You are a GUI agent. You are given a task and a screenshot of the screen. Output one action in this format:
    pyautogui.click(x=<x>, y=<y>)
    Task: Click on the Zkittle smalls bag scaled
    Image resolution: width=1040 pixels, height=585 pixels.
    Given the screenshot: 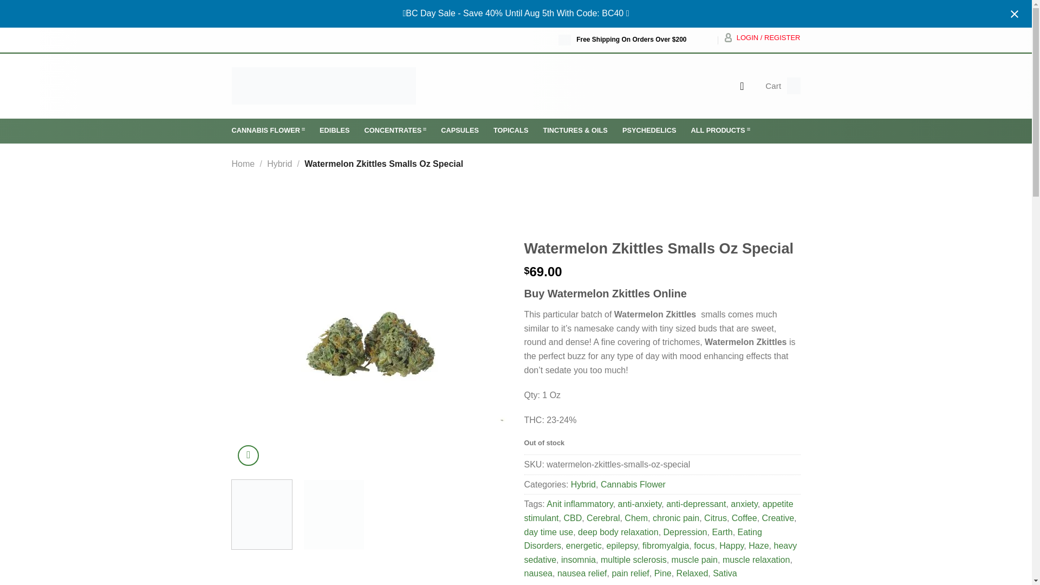 What is the action you would take?
    pyautogui.click(x=646, y=324)
    